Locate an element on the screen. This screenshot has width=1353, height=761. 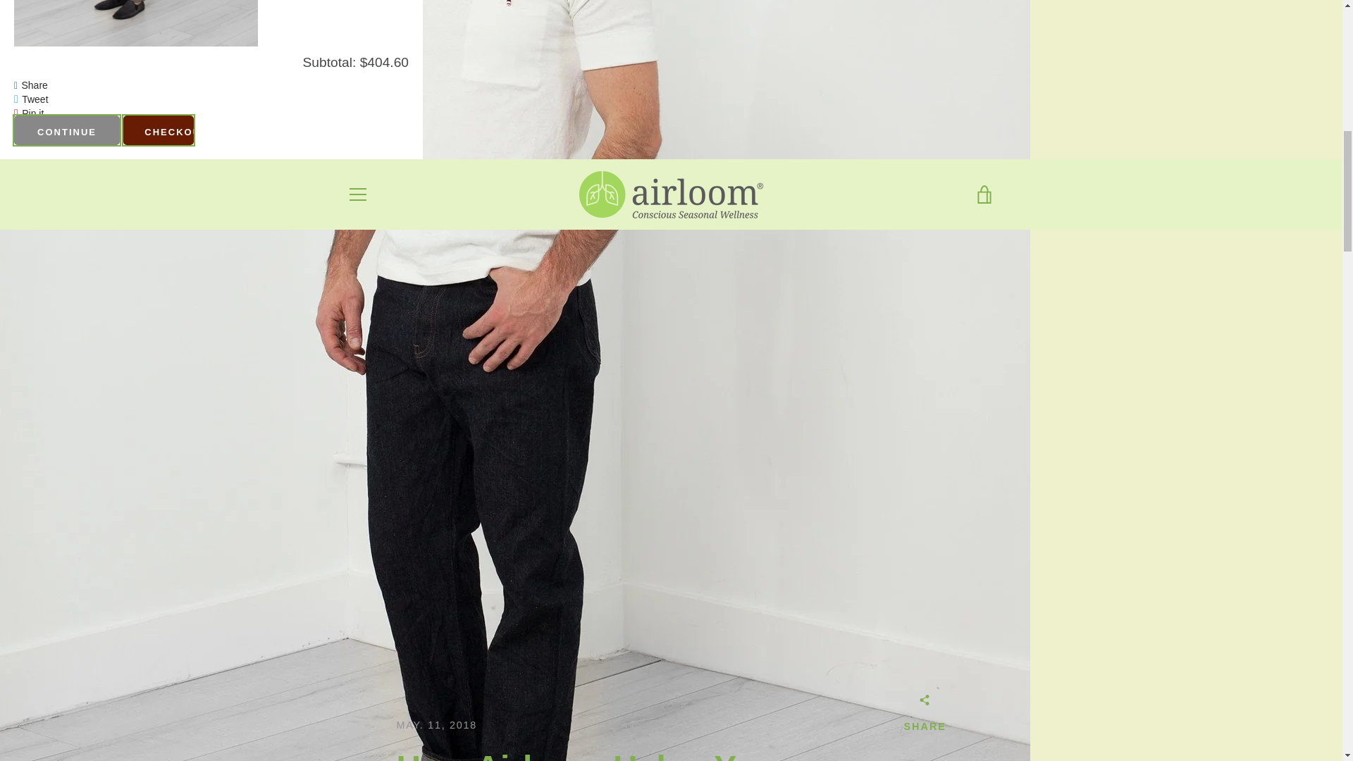
CONTINUE SHOPPING is located at coordinates (66, 130).